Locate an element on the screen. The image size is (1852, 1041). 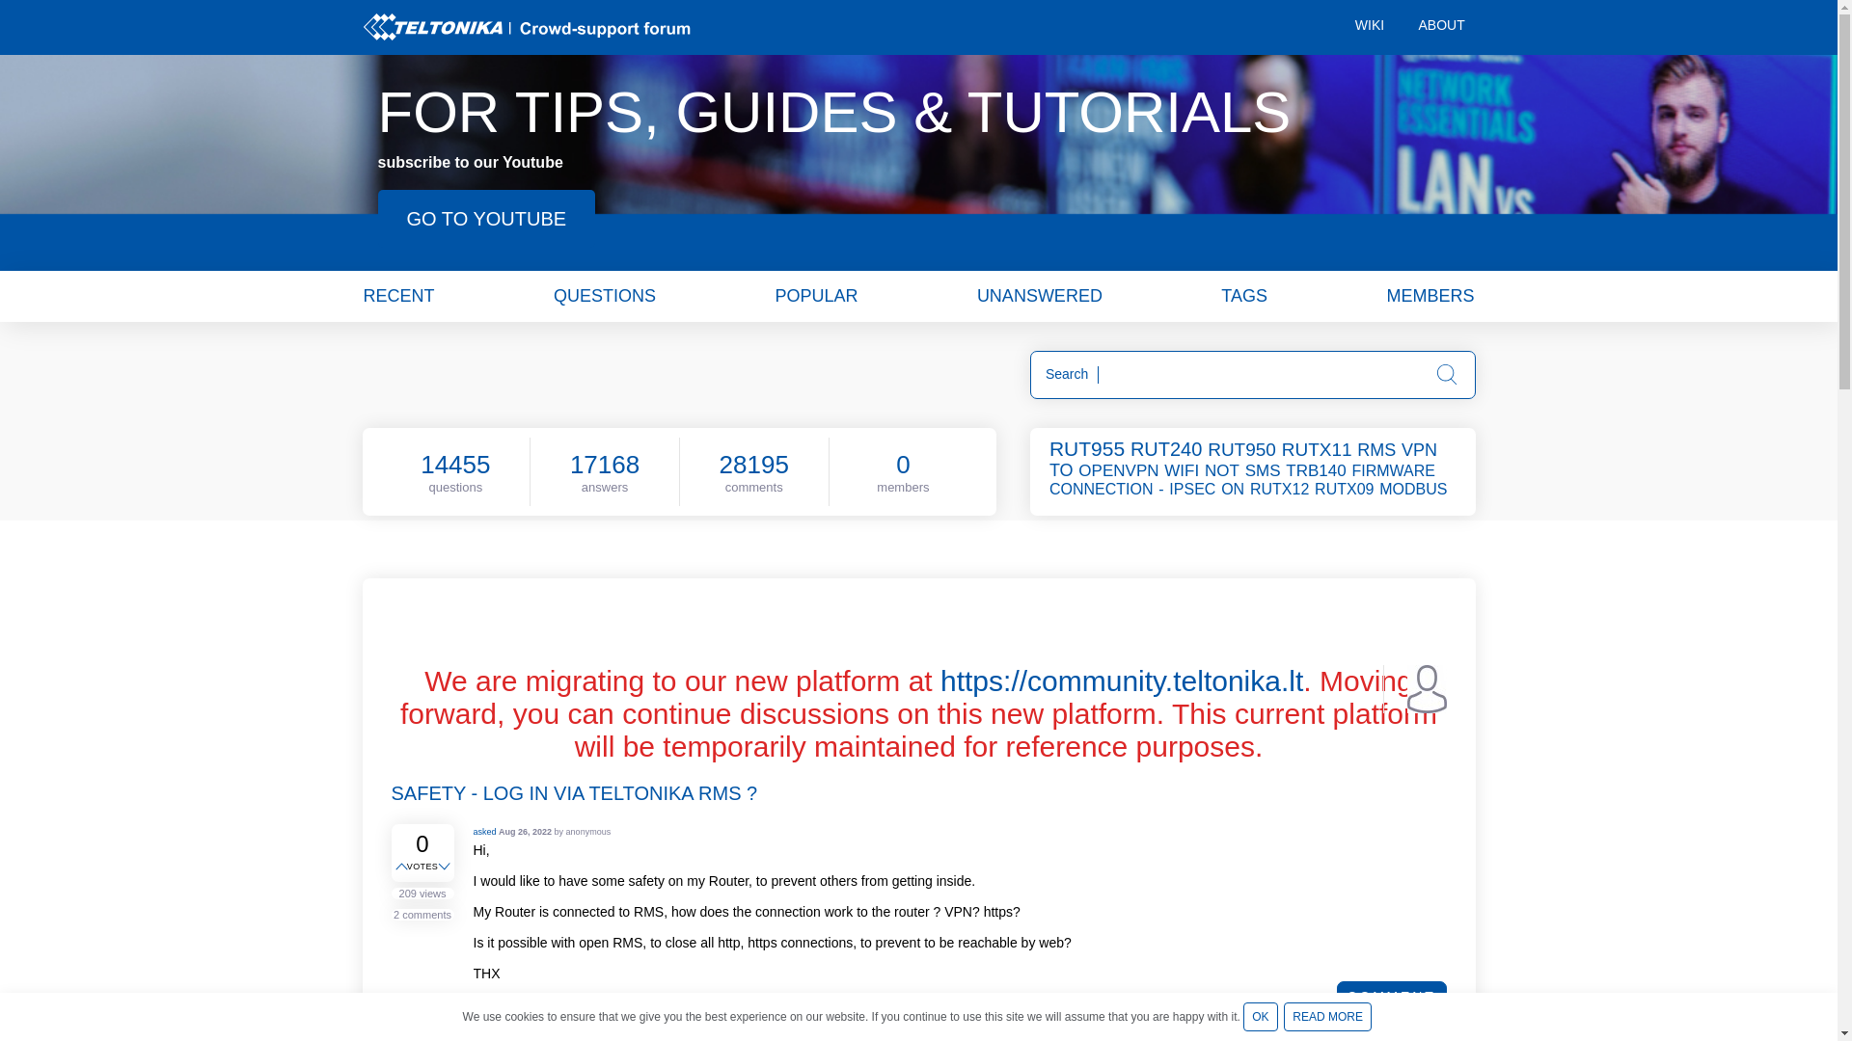
ON is located at coordinates (1233, 489).